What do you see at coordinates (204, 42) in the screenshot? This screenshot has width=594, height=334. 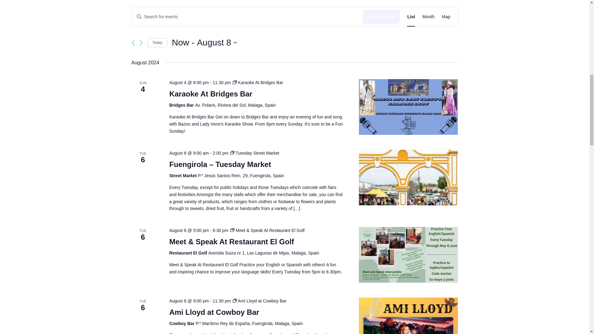 I see `Next Events` at bounding box center [204, 42].